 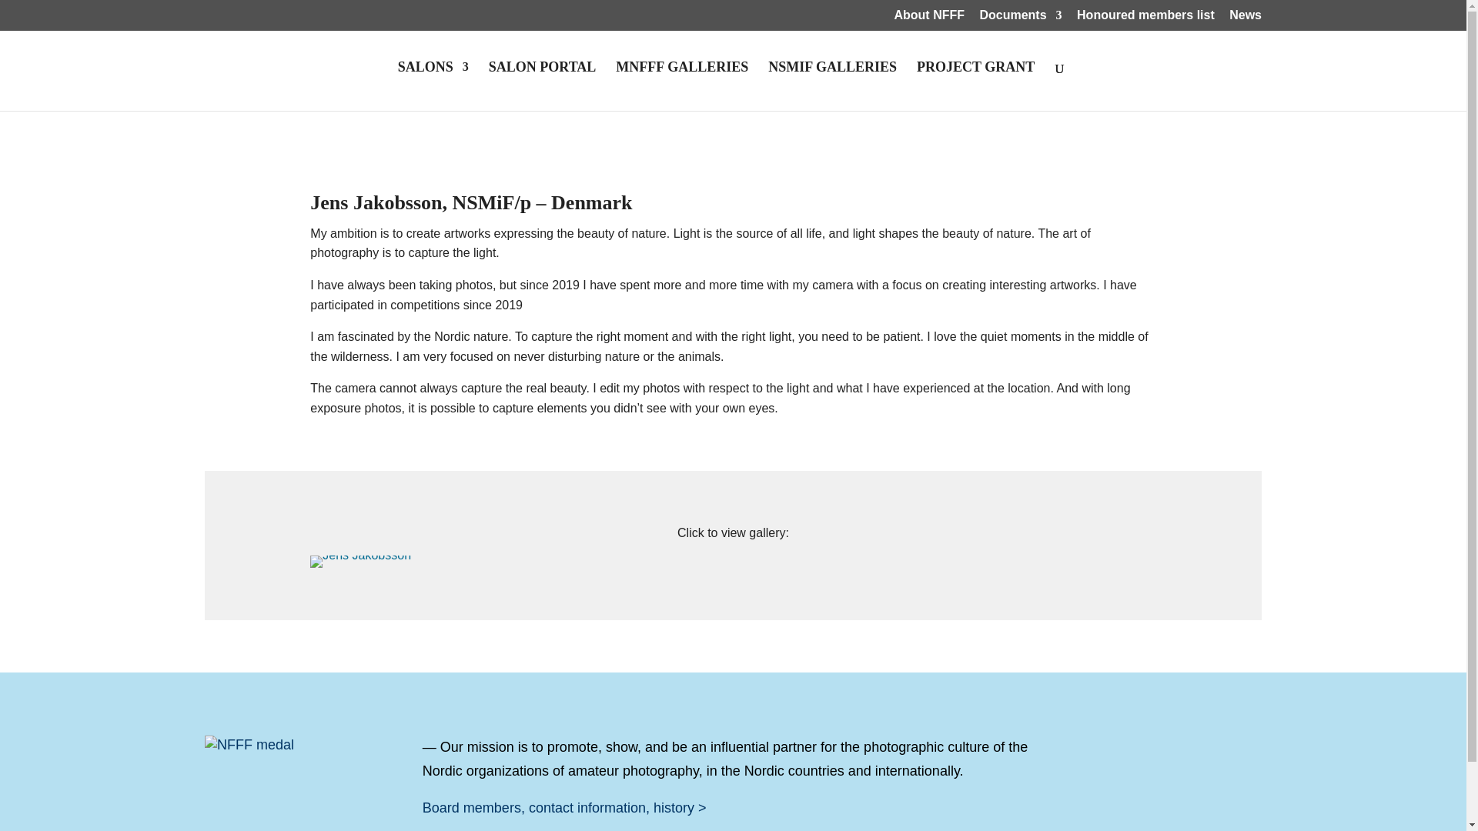 I want to click on SALON PORTAL, so click(x=543, y=85).